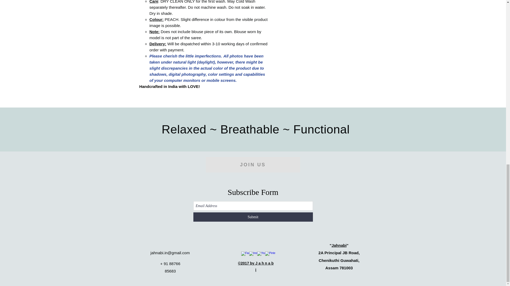  I want to click on Submit, so click(253, 217).